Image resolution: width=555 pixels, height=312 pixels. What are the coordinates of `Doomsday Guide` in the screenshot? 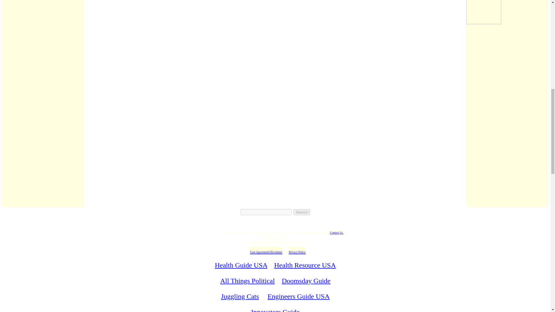 It's located at (306, 281).